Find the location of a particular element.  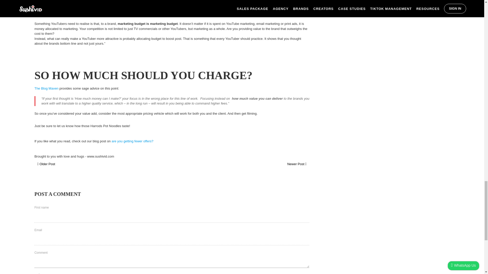

are you getting fewer offers? is located at coordinates (133, 141).